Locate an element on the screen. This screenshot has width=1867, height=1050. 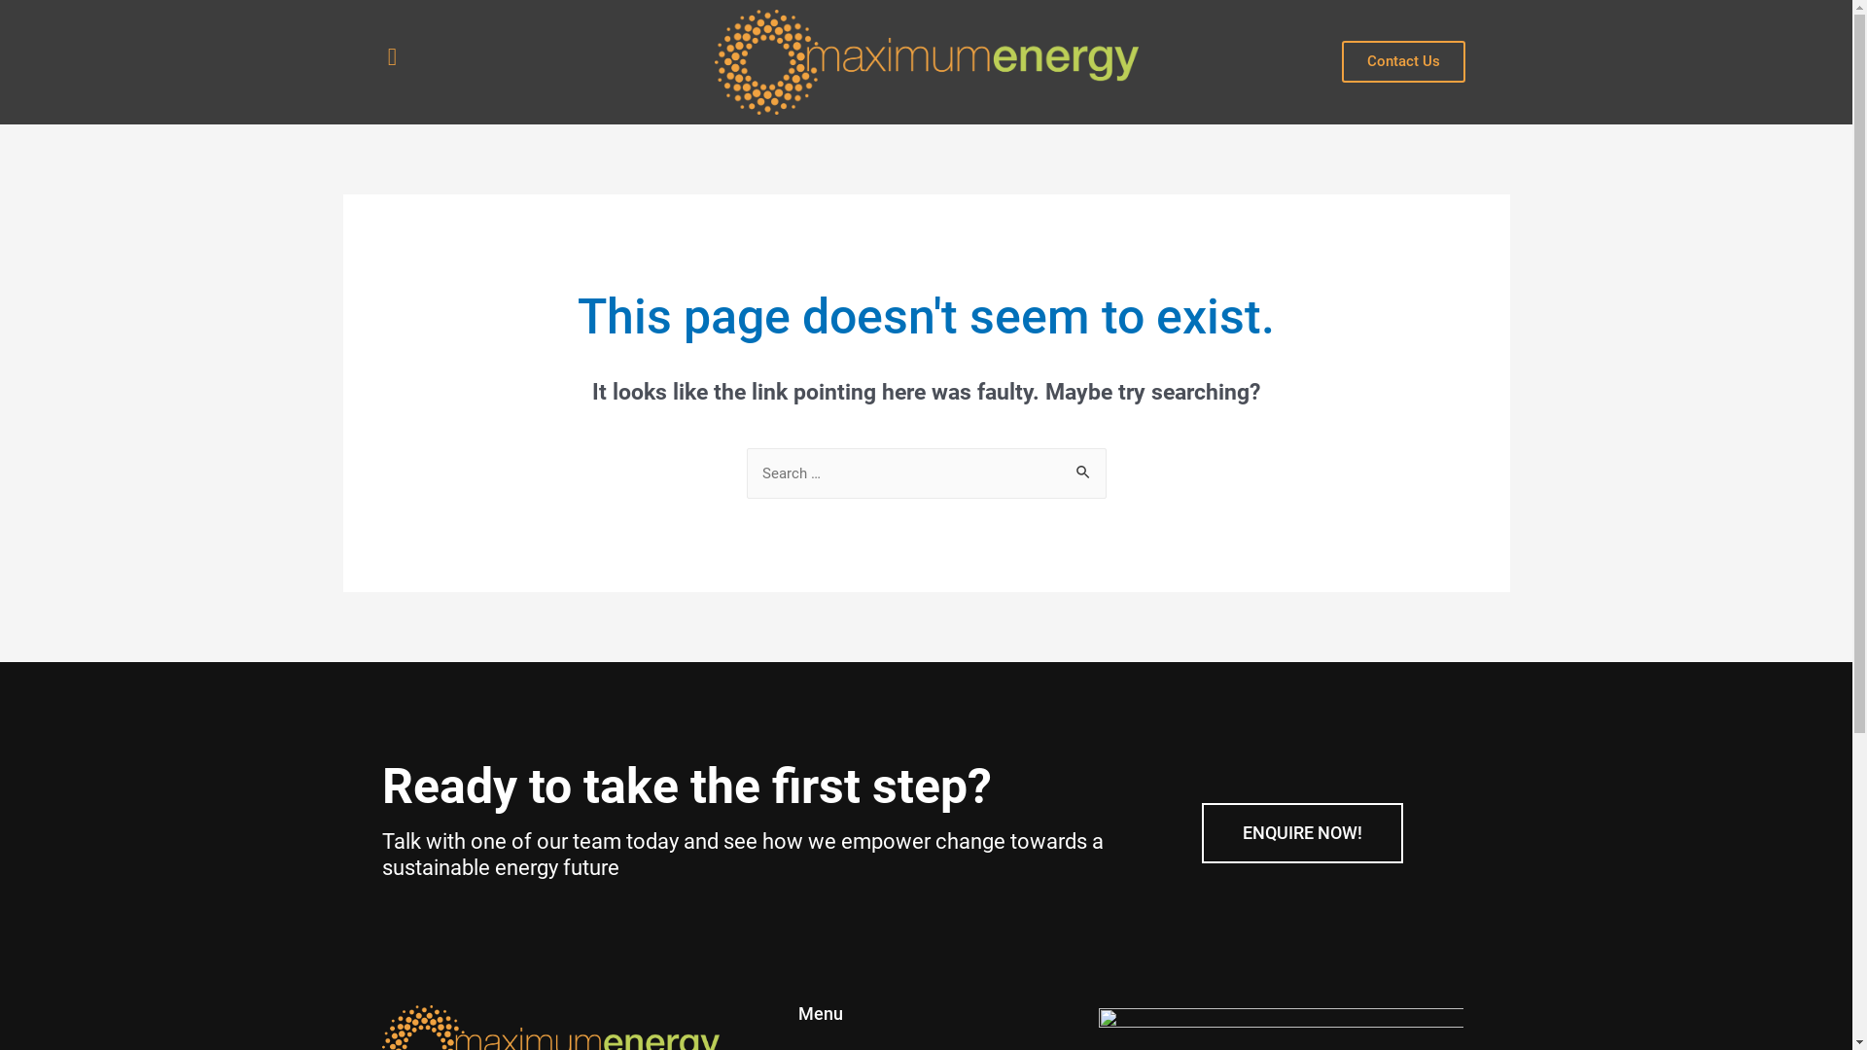
ENQUIRE NOW! is located at coordinates (1303, 833).